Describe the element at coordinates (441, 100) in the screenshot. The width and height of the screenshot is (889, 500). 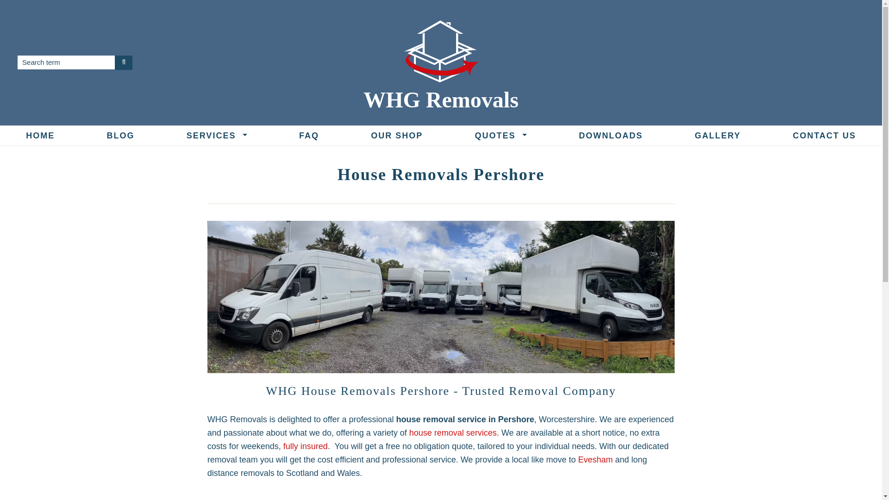
I see `WHG Removals` at that location.